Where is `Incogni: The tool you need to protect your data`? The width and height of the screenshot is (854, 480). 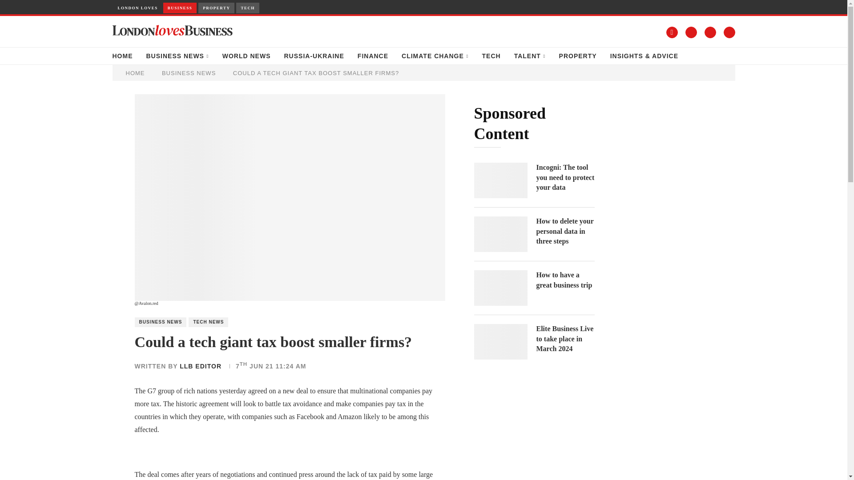 Incogni: The tool you need to protect your data is located at coordinates (501, 180).